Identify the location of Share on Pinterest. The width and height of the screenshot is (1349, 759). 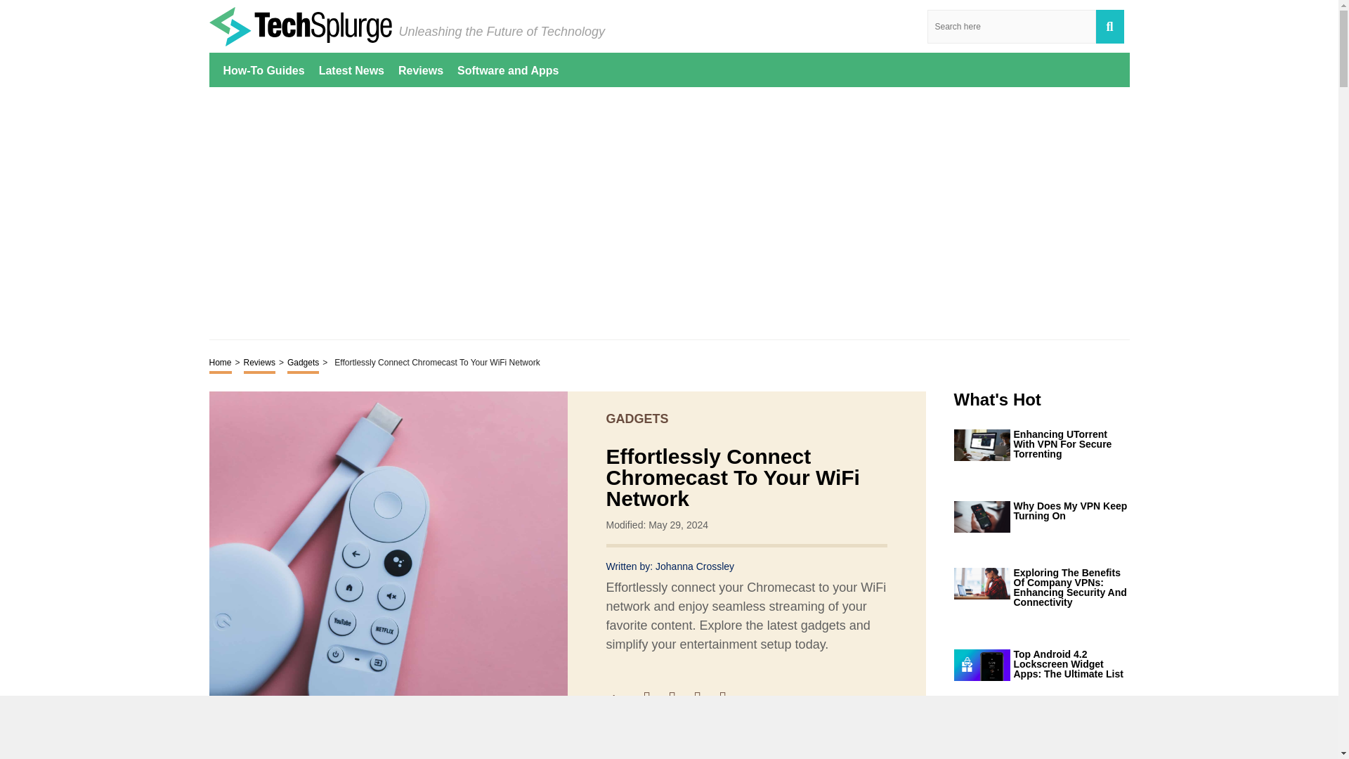
(704, 699).